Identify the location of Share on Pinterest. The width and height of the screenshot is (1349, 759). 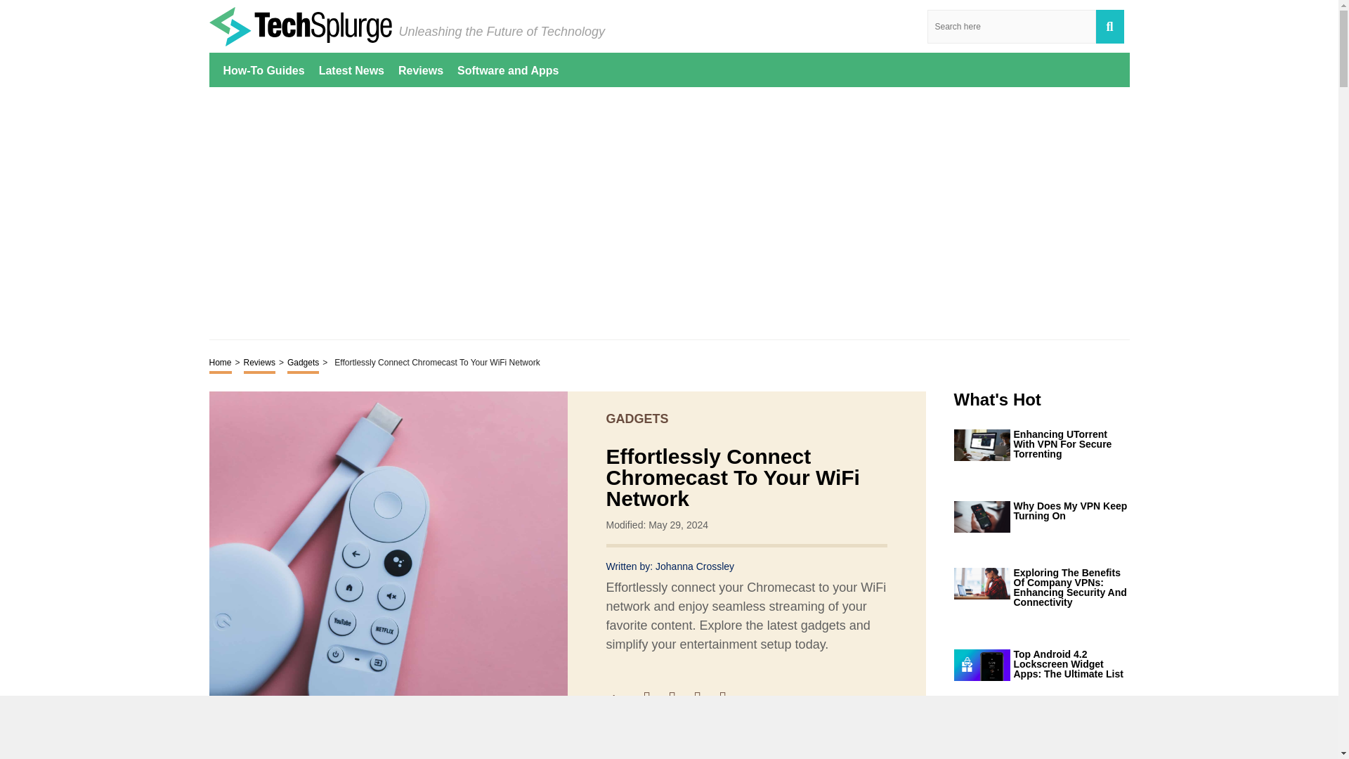
(704, 699).